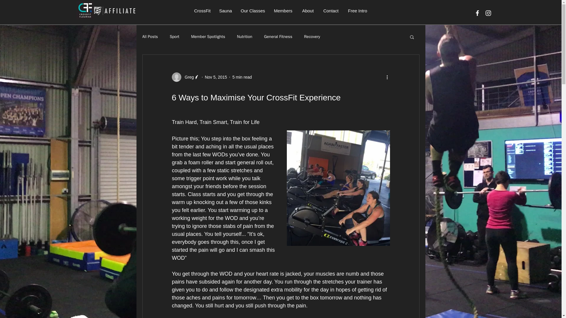 The width and height of the screenshot is (566, 318). Describe the element at coordinates (242, 77) in the screenshot. I see `5 min read` at that location.